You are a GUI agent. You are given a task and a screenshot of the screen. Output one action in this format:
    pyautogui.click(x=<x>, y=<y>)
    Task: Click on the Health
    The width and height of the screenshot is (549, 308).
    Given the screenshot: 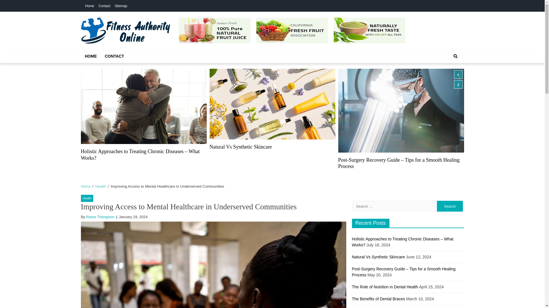 What is the action you would take?
    pyautogui.click(x=87, y=198)
    